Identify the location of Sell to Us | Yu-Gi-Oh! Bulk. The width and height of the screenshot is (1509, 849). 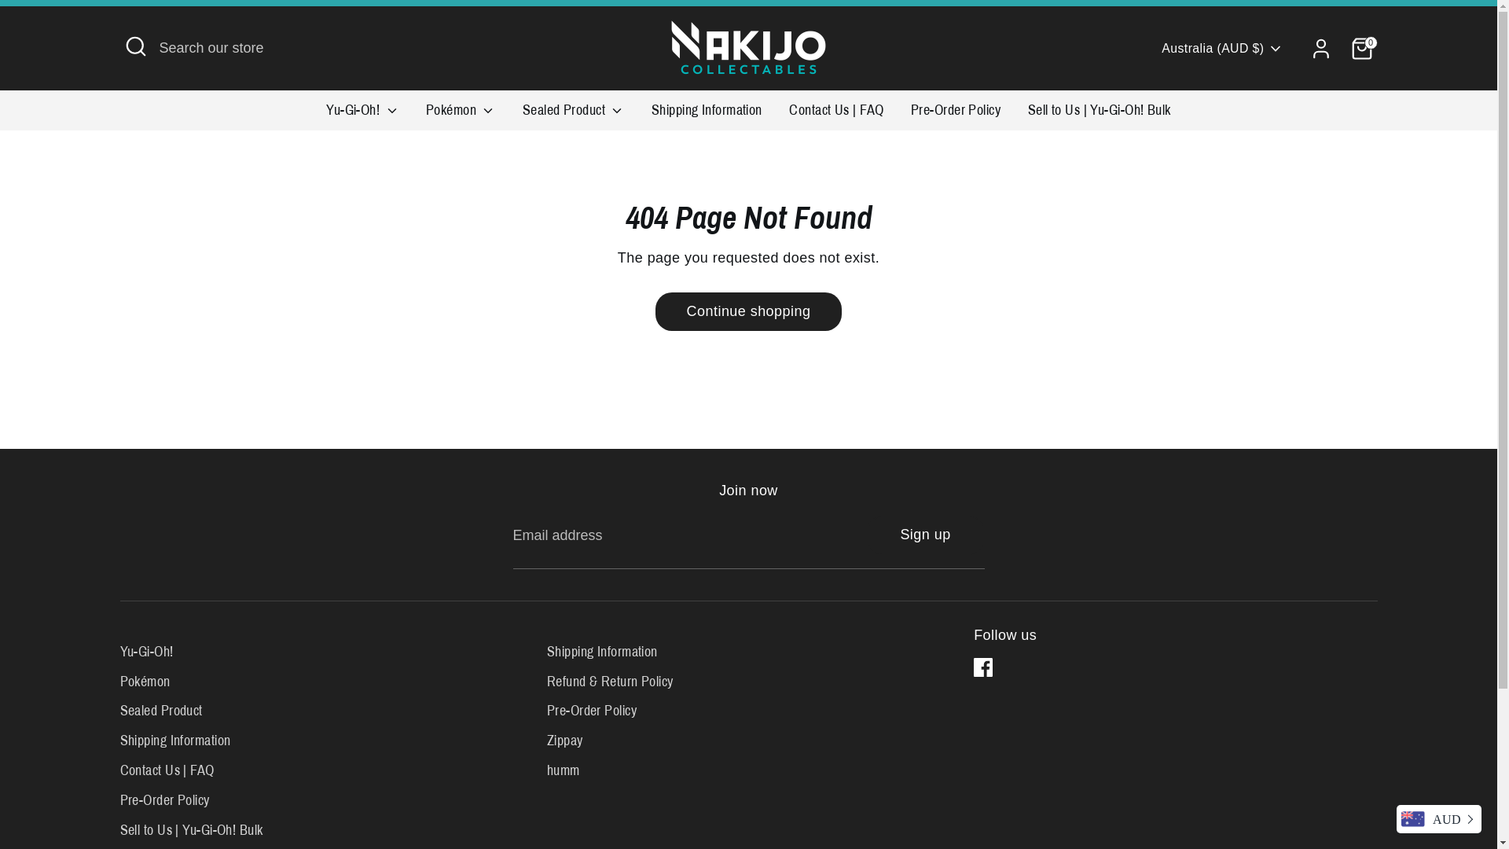
(1100, 115).